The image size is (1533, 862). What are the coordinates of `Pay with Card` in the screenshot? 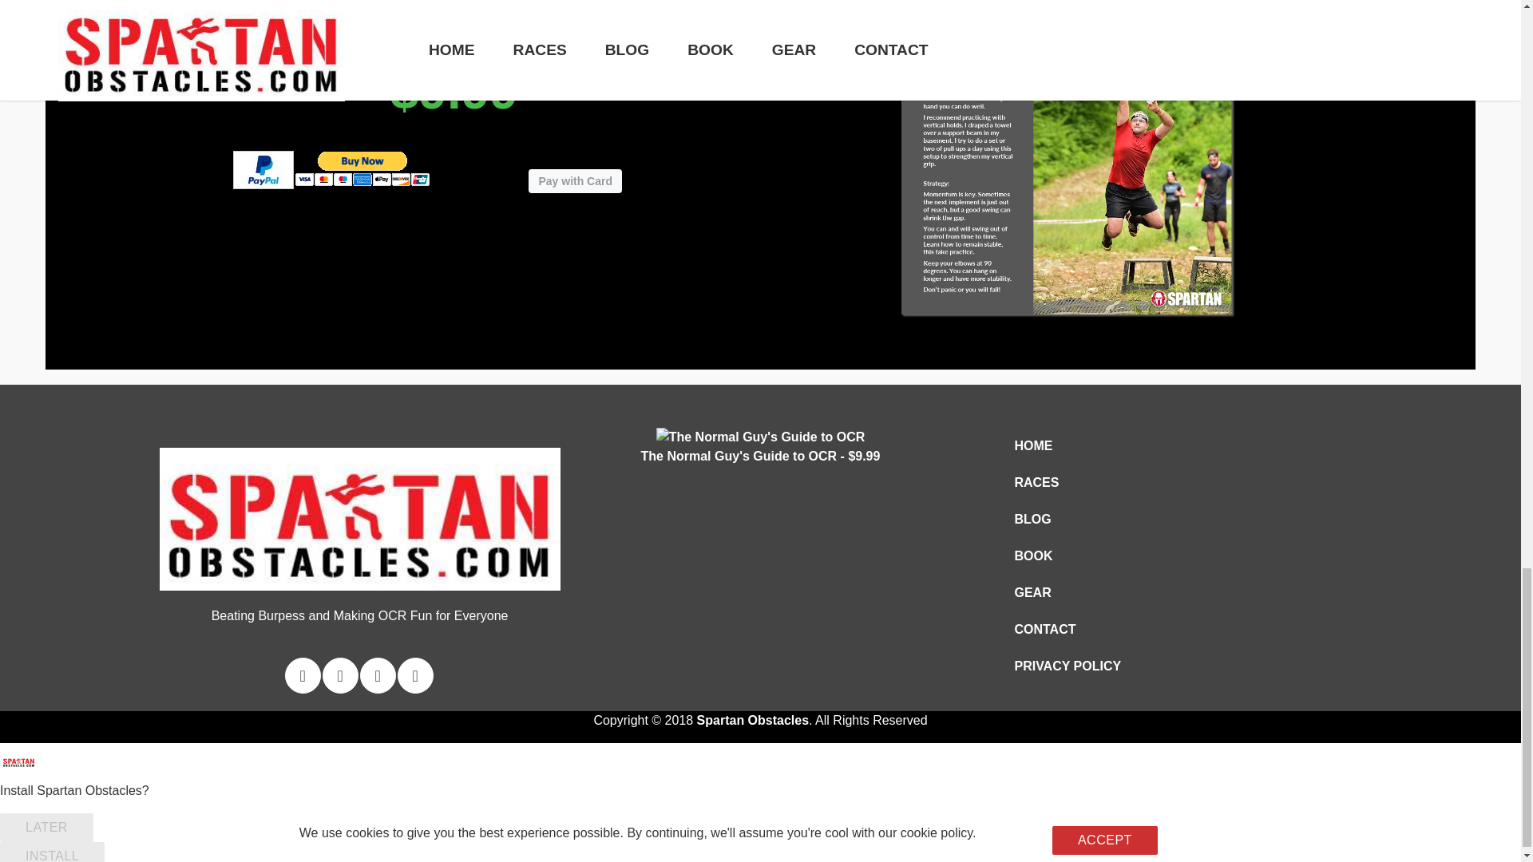 It's located at (575, 180).